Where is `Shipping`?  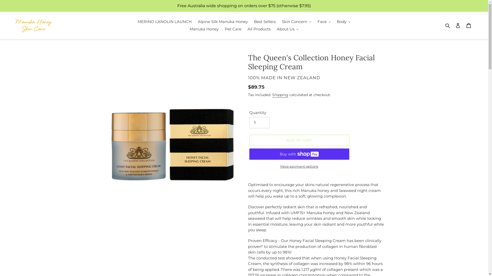 Shipping is located at coordinates (280, 95).